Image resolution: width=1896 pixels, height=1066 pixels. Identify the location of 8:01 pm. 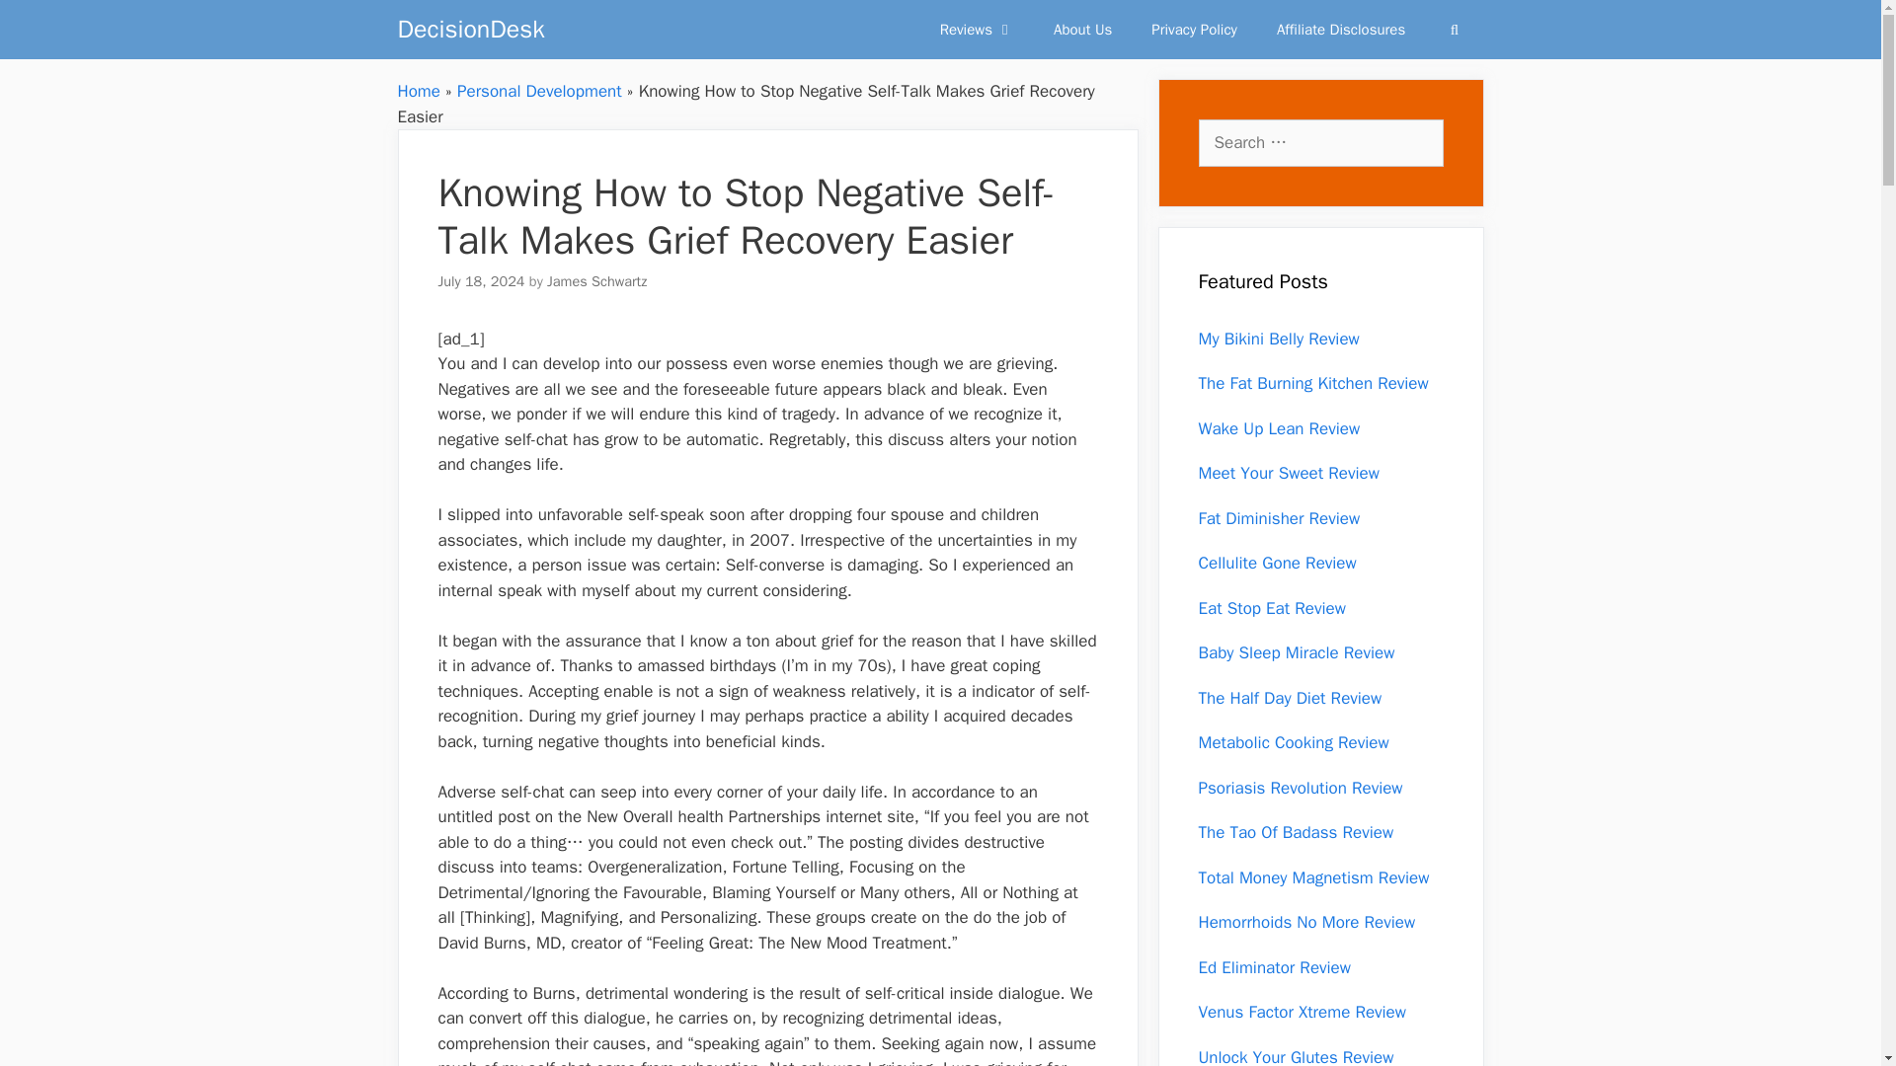
(481, 280).